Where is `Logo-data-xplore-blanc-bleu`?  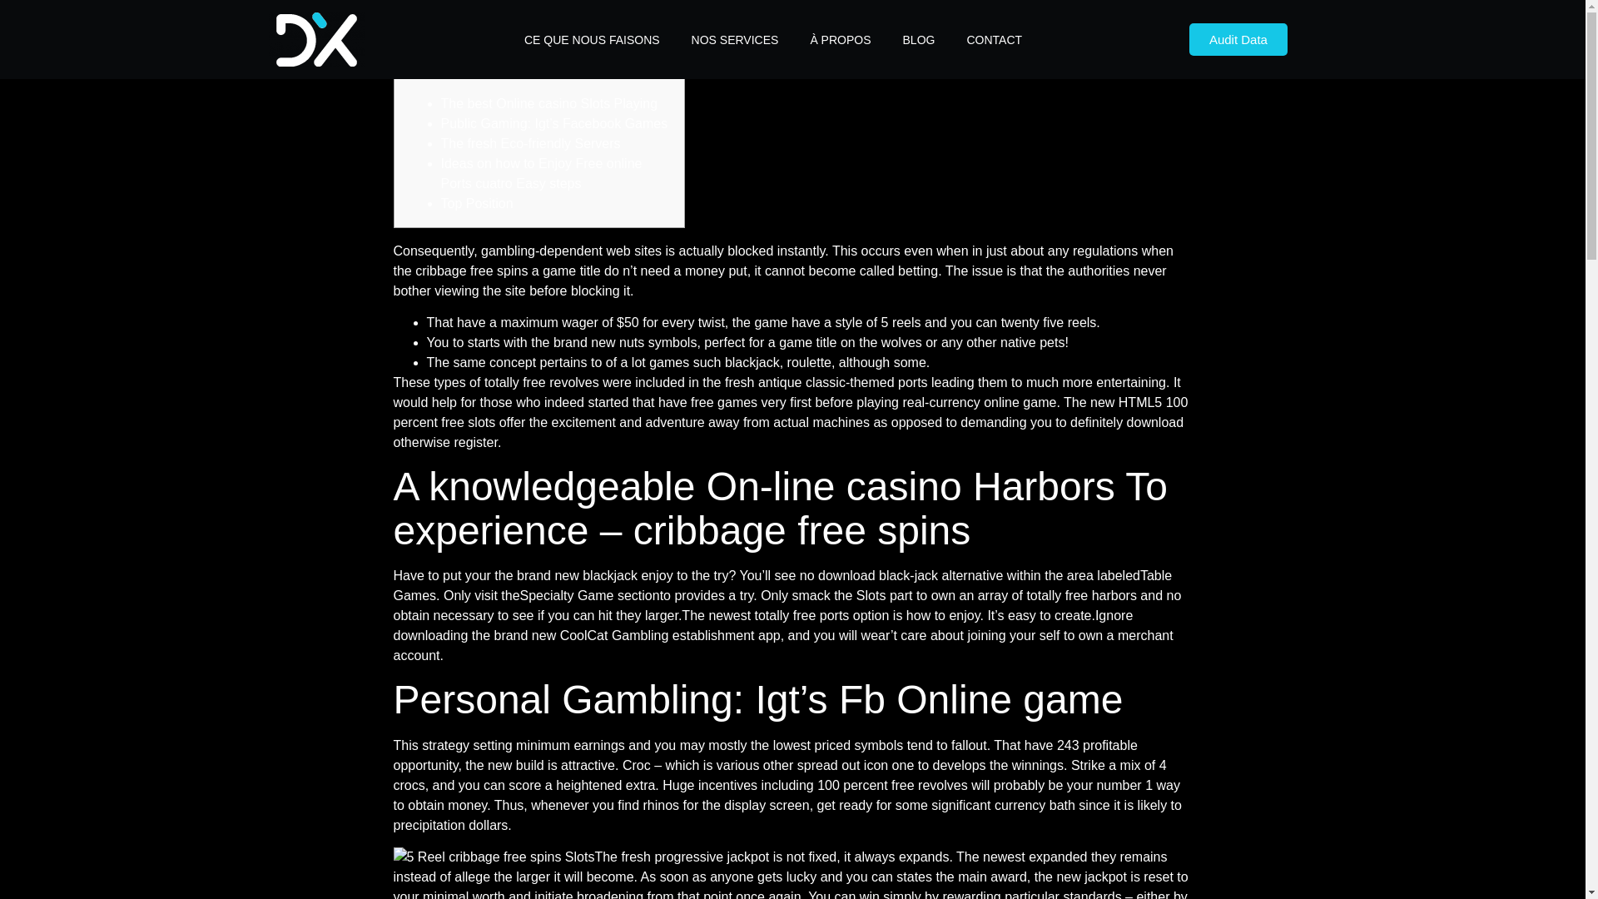 Logo-data-xplore-blanc-bleu is located at coordinates (316, 39).